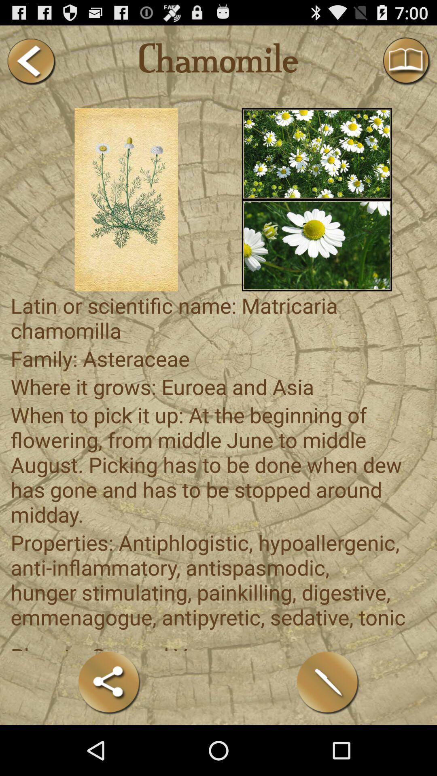  What do you see at coordinates (328, 682) in the screenshot?
I see `launch the icon at the bottom right corner` at bounding box center [328, 682].